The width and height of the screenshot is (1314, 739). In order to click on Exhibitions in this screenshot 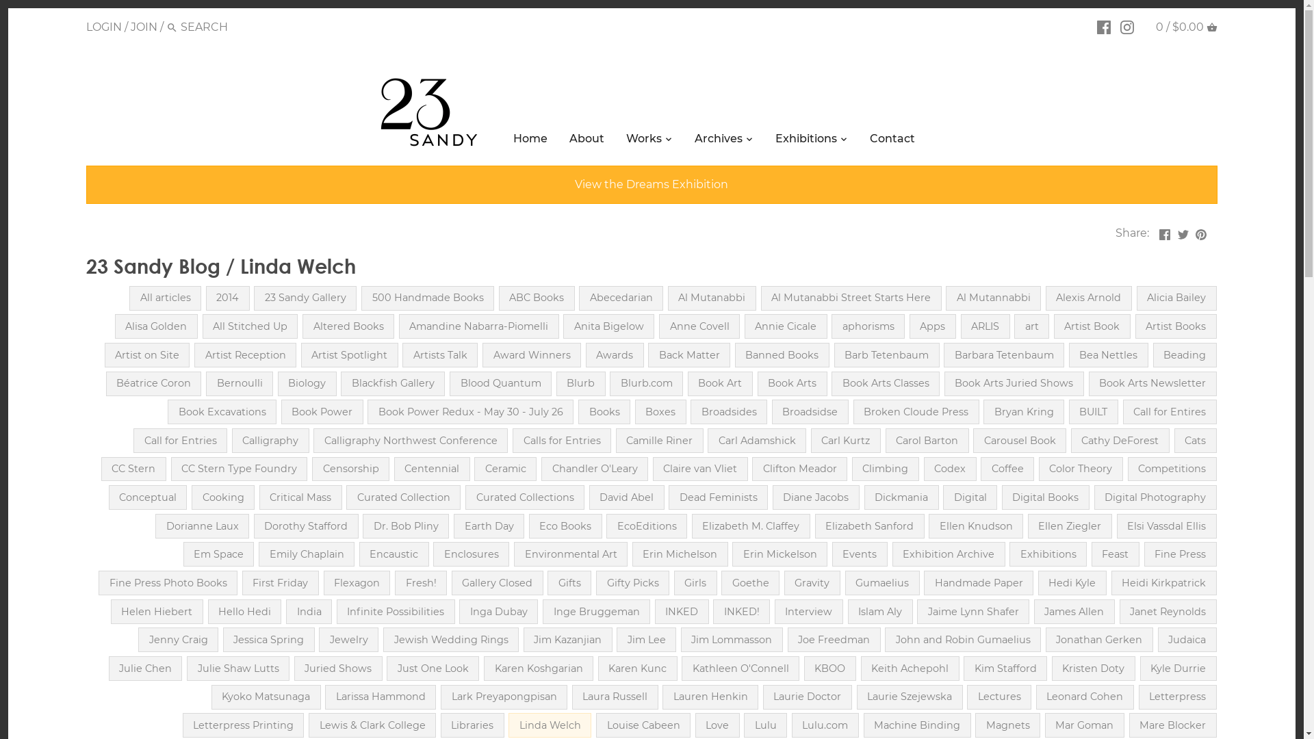, I will do `click(806, 141)`.